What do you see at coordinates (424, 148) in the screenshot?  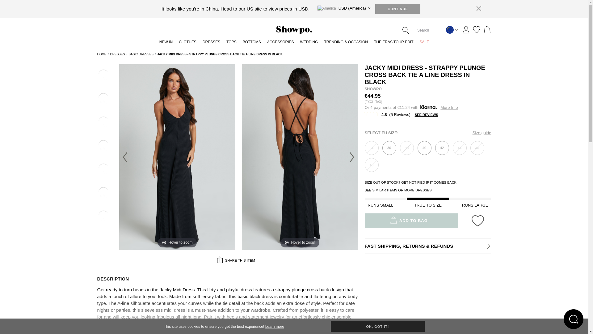 I see `Add to bag` at bounding box center [424, 148].